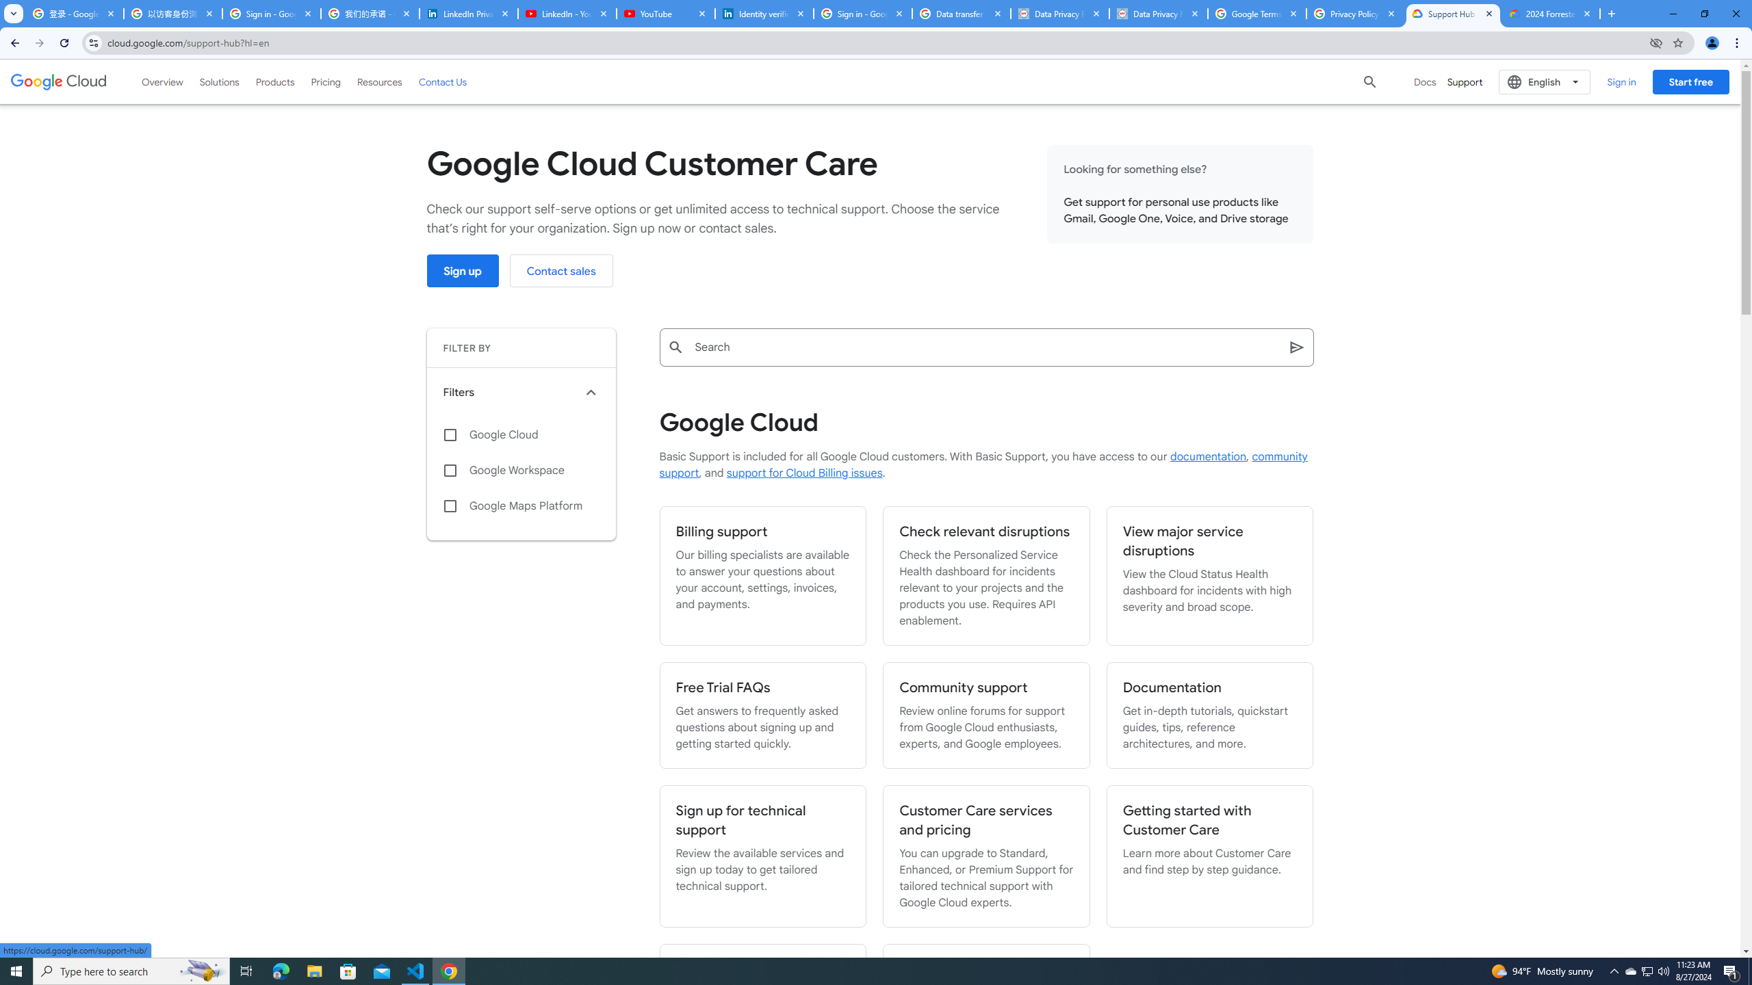 Image resolution: width=1752 pixels, height=985 pixels. I want to click on Sign in - Google Accounts, so click(862, 14).